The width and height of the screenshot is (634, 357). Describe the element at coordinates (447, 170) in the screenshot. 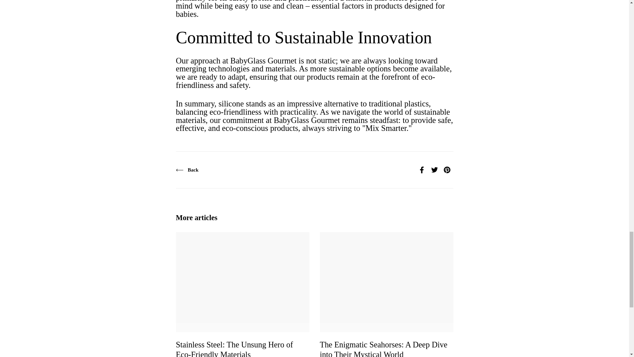

I see `Pinterest` at that location.